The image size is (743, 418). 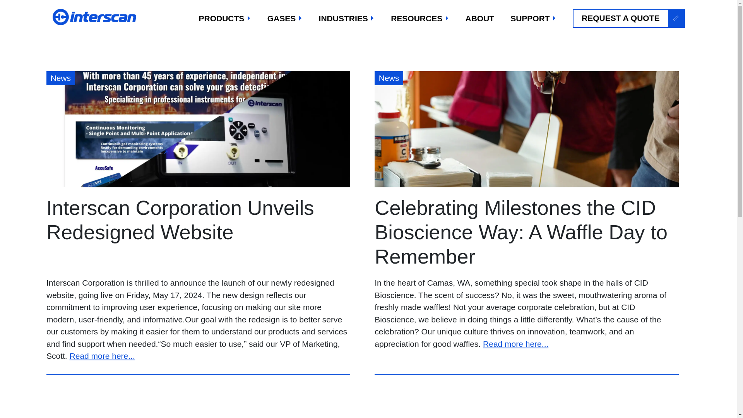 I want to click on Interscan Corporation, so click(x=95, y=17).